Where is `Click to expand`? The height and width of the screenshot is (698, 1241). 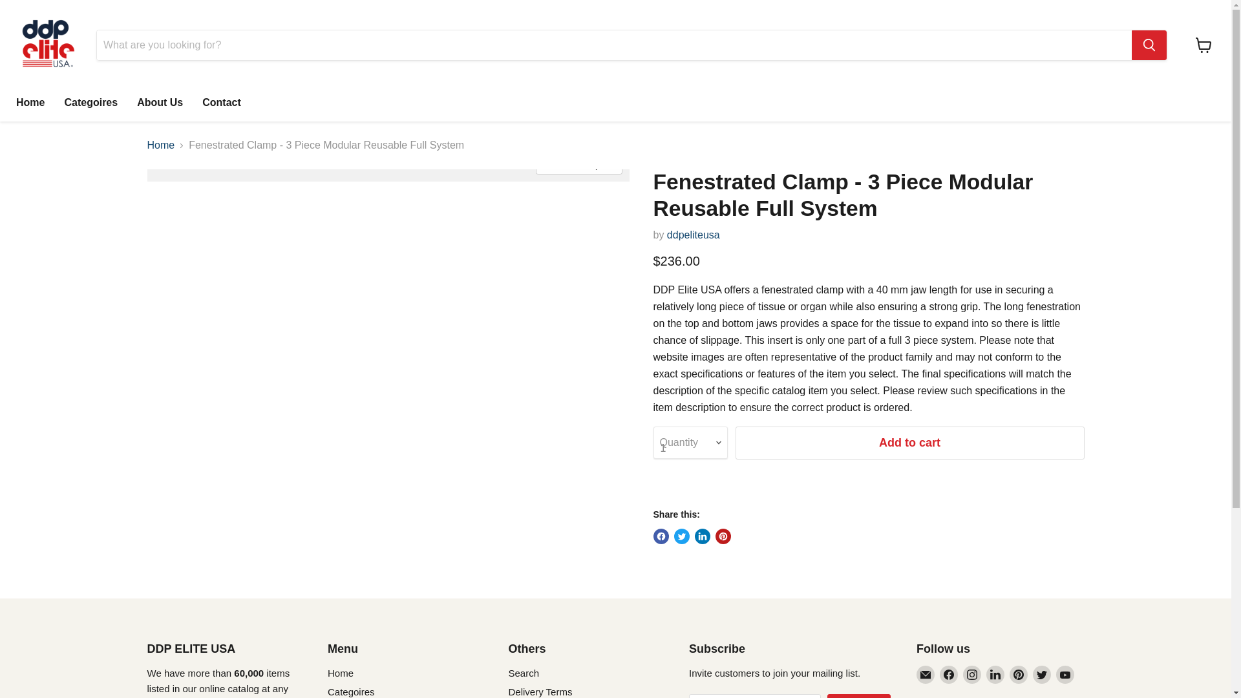
Click to expand is located at coordinates (579, 164).